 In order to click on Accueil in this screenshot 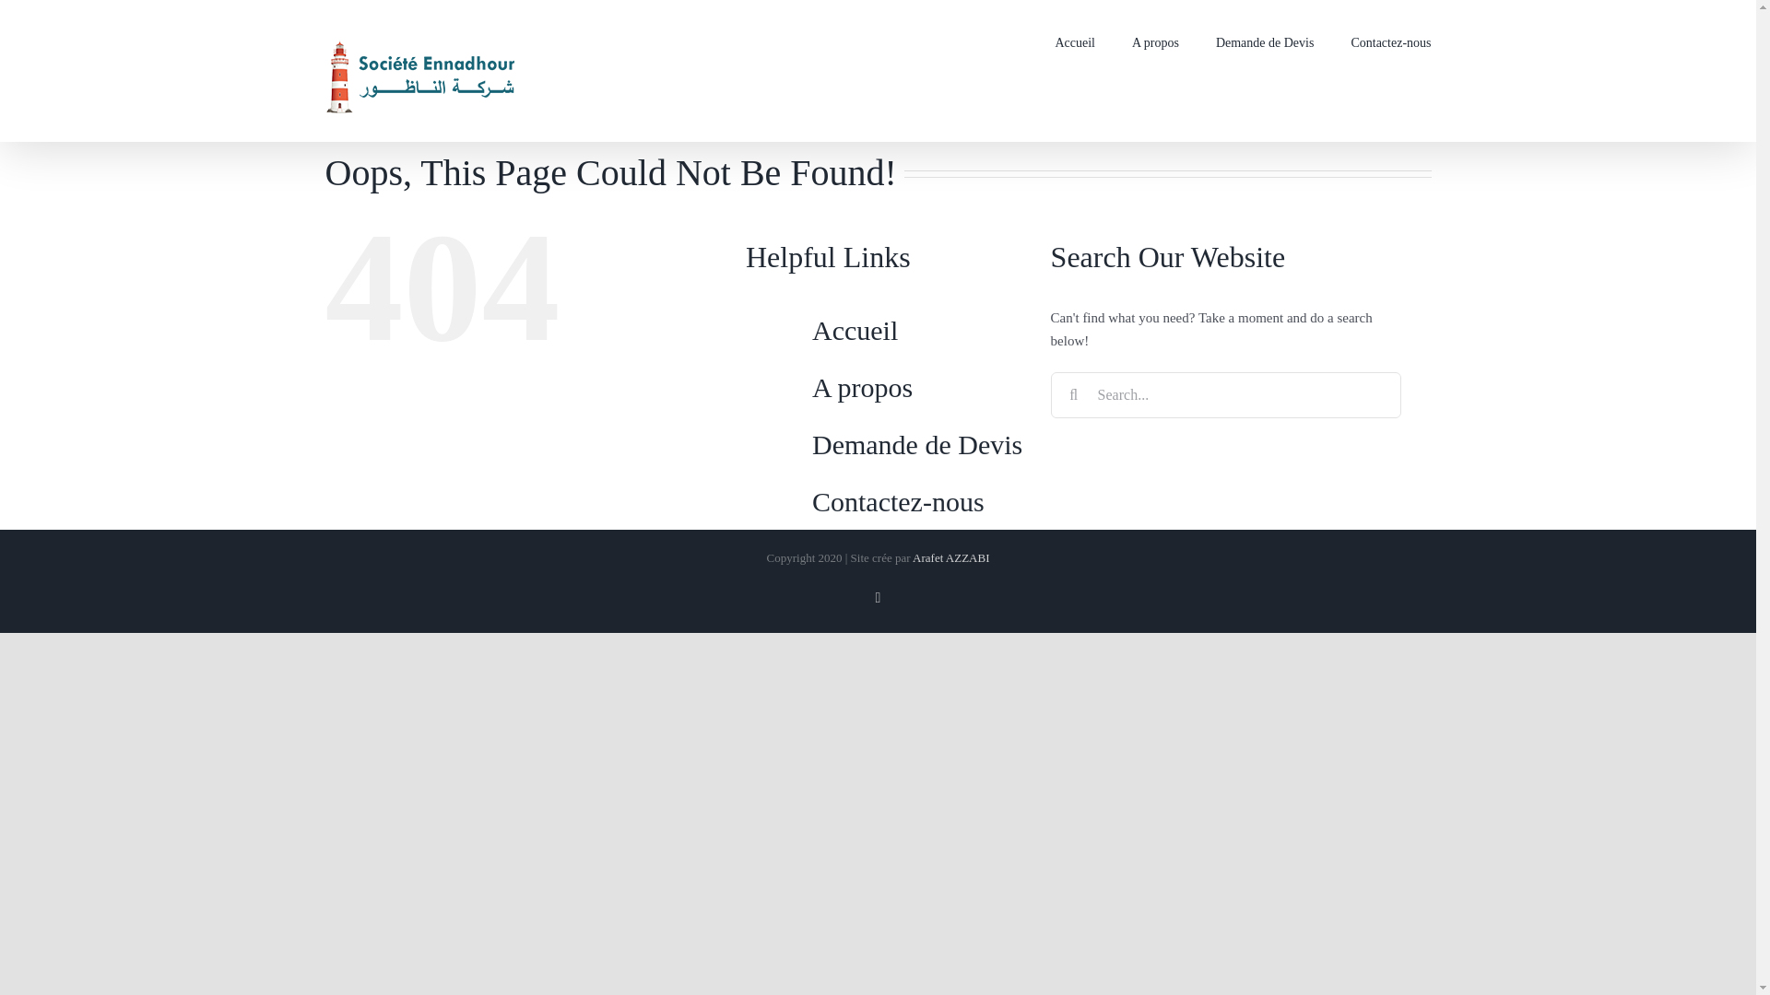, I will do `click(855, 330)`.